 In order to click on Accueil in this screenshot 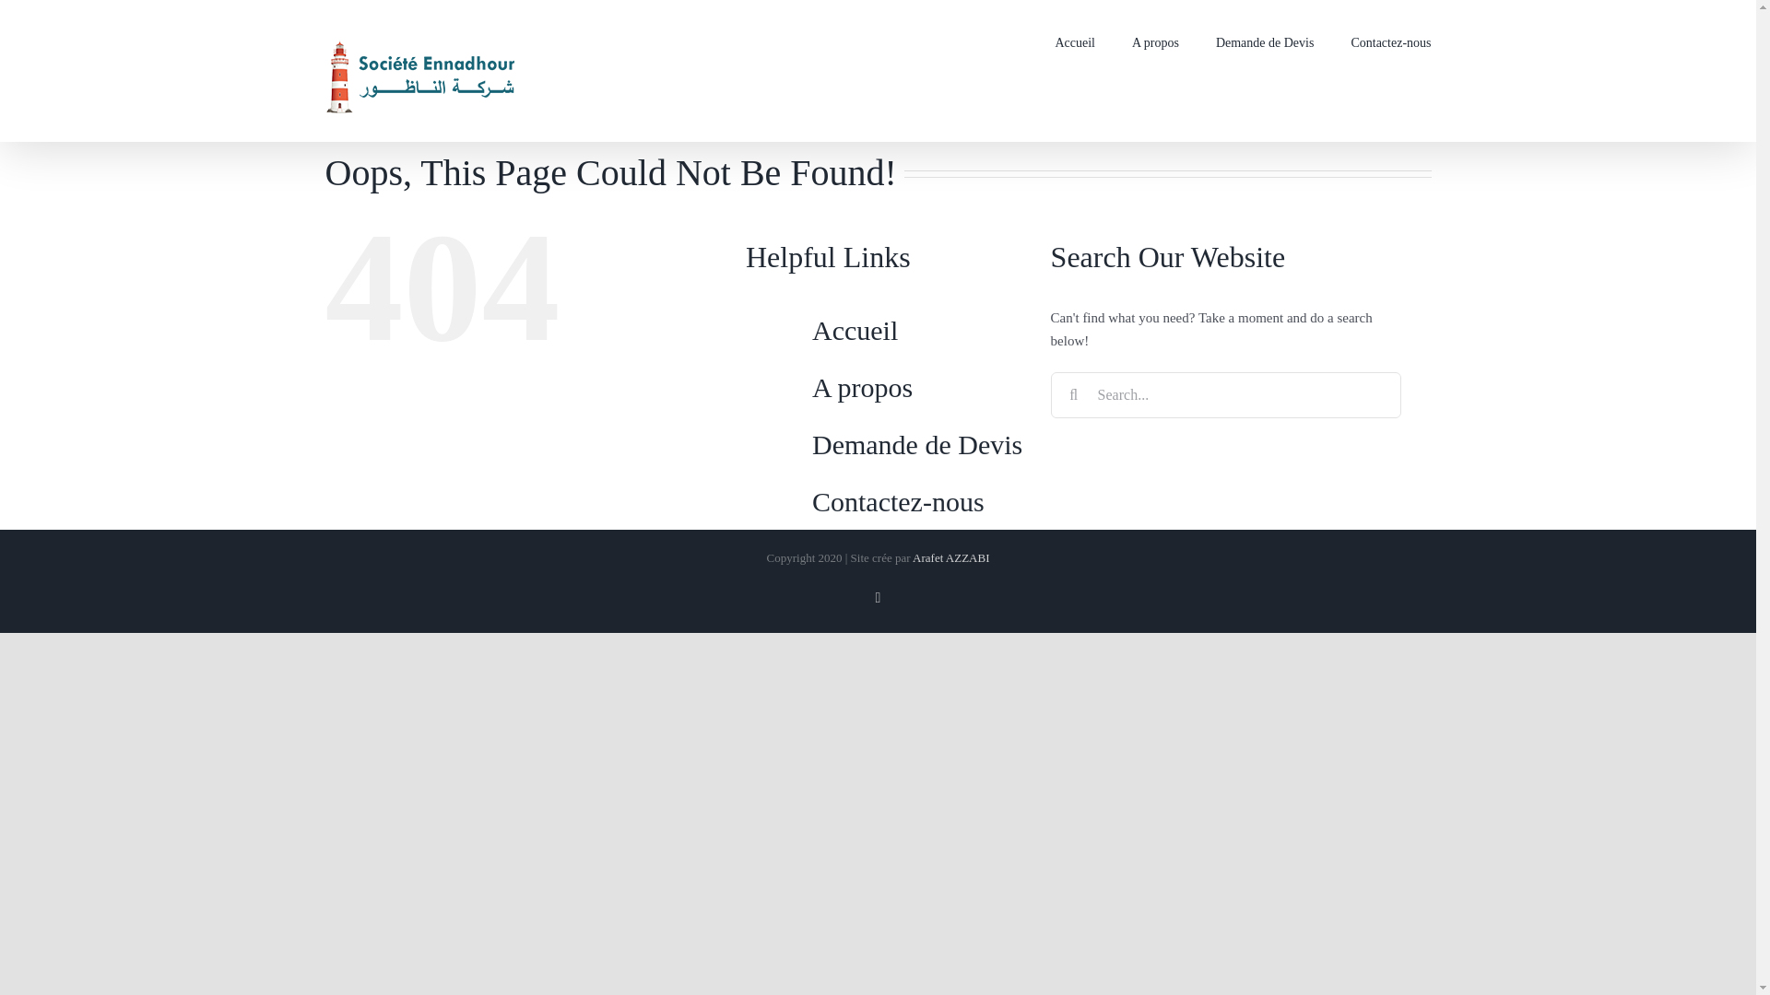, I will do `click(855, 330)`.